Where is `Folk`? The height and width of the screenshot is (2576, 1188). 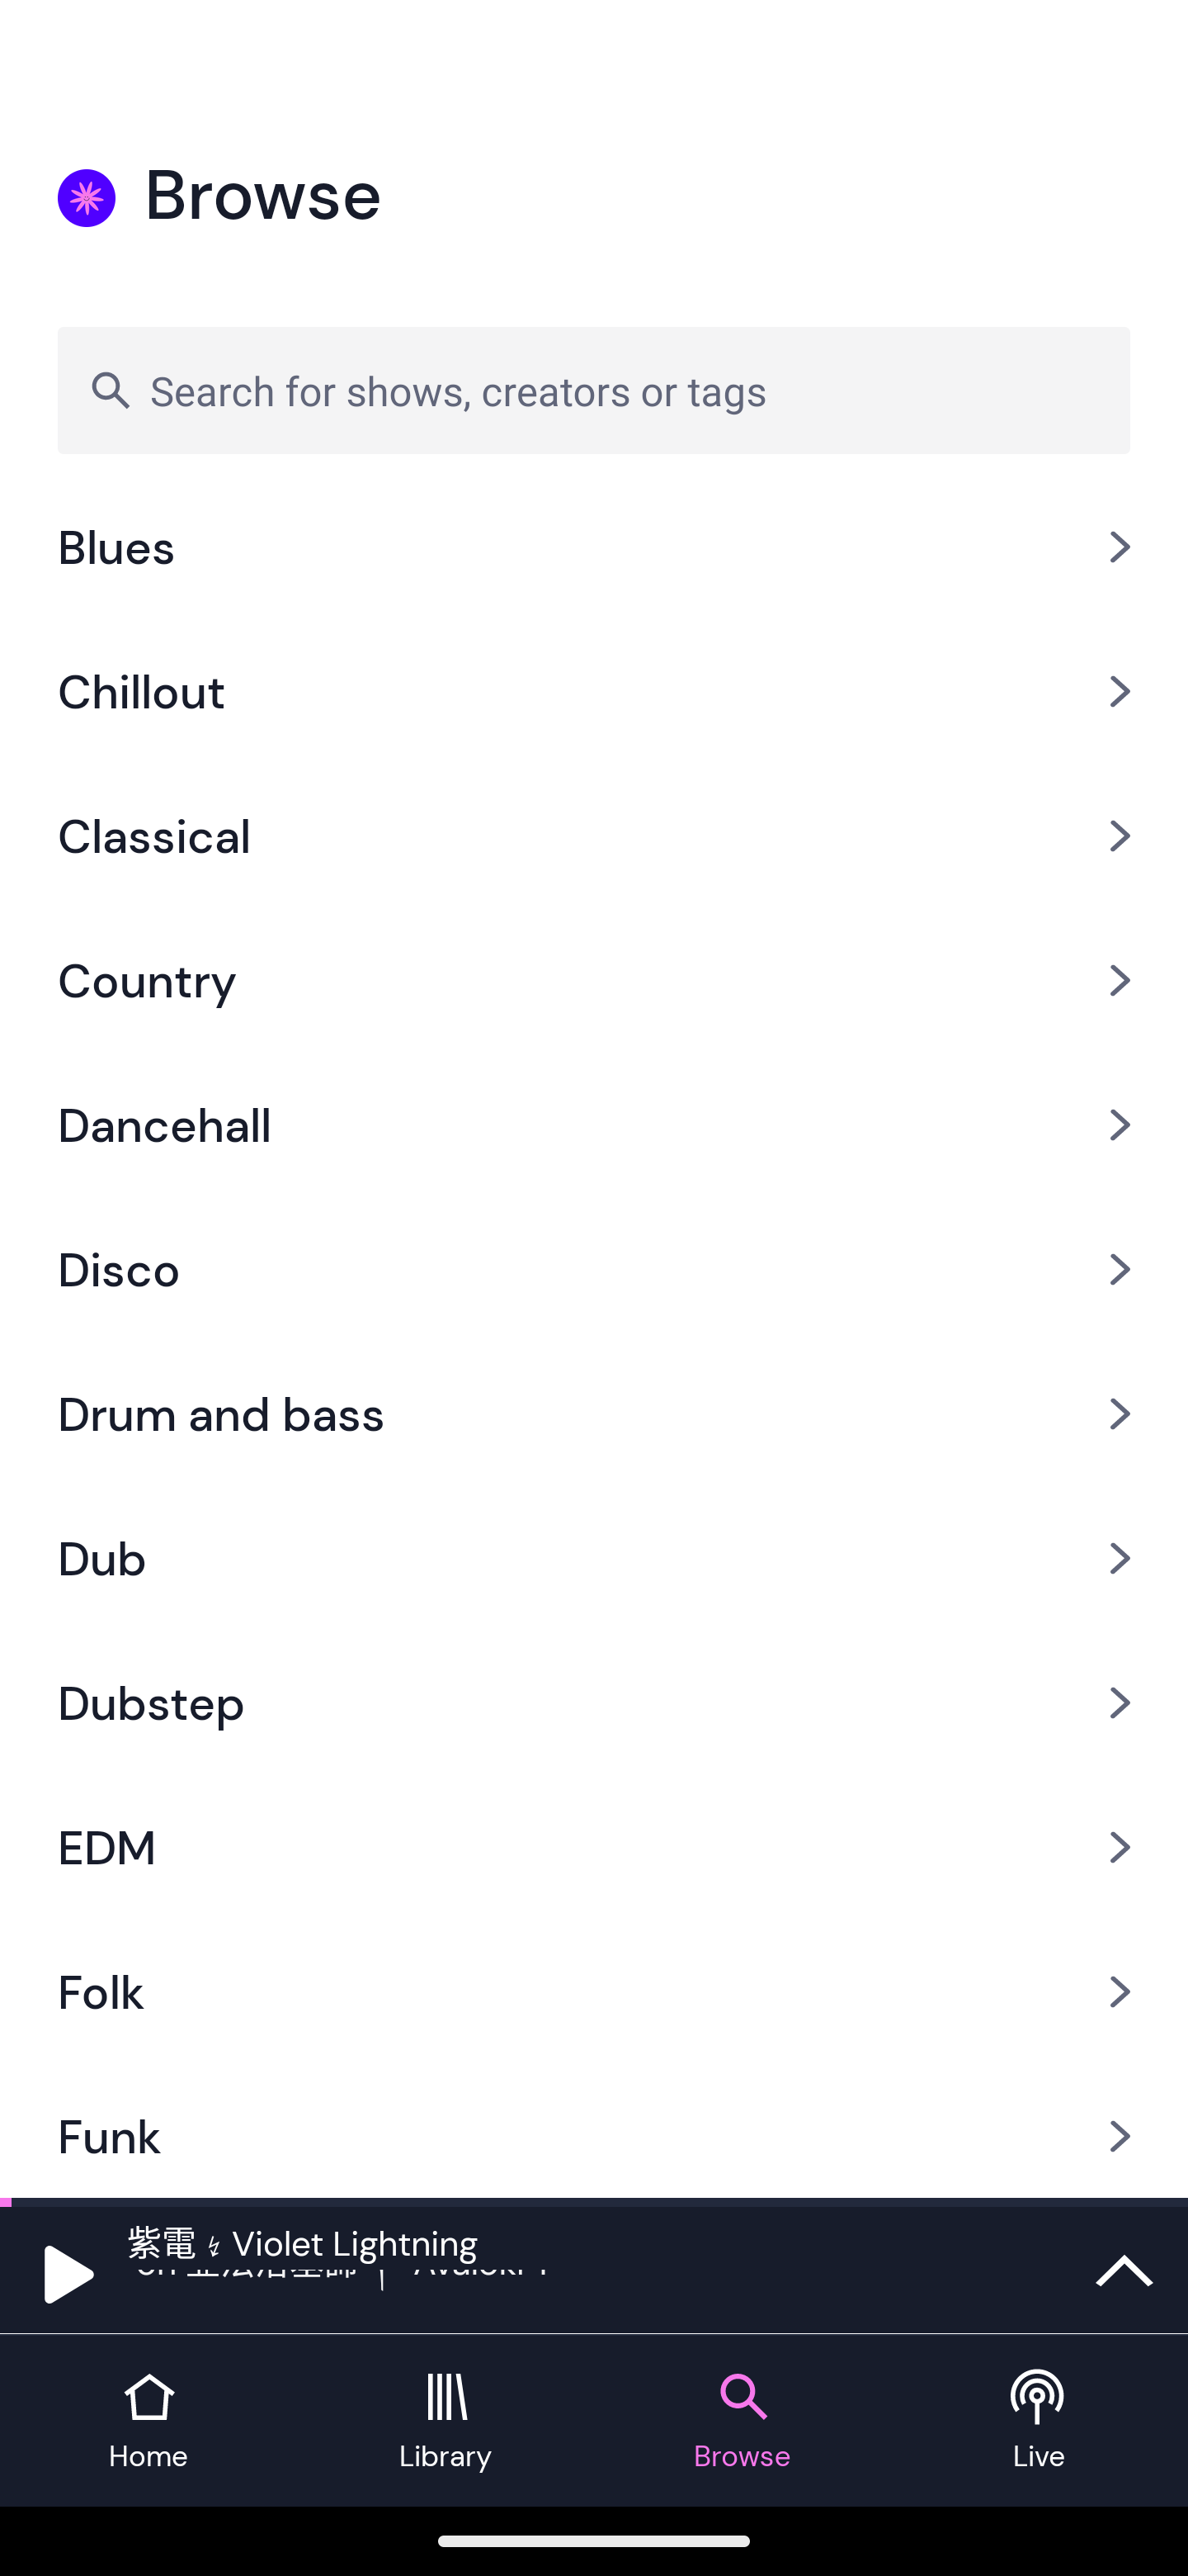
Folk is located at coordinates (594, 1991).